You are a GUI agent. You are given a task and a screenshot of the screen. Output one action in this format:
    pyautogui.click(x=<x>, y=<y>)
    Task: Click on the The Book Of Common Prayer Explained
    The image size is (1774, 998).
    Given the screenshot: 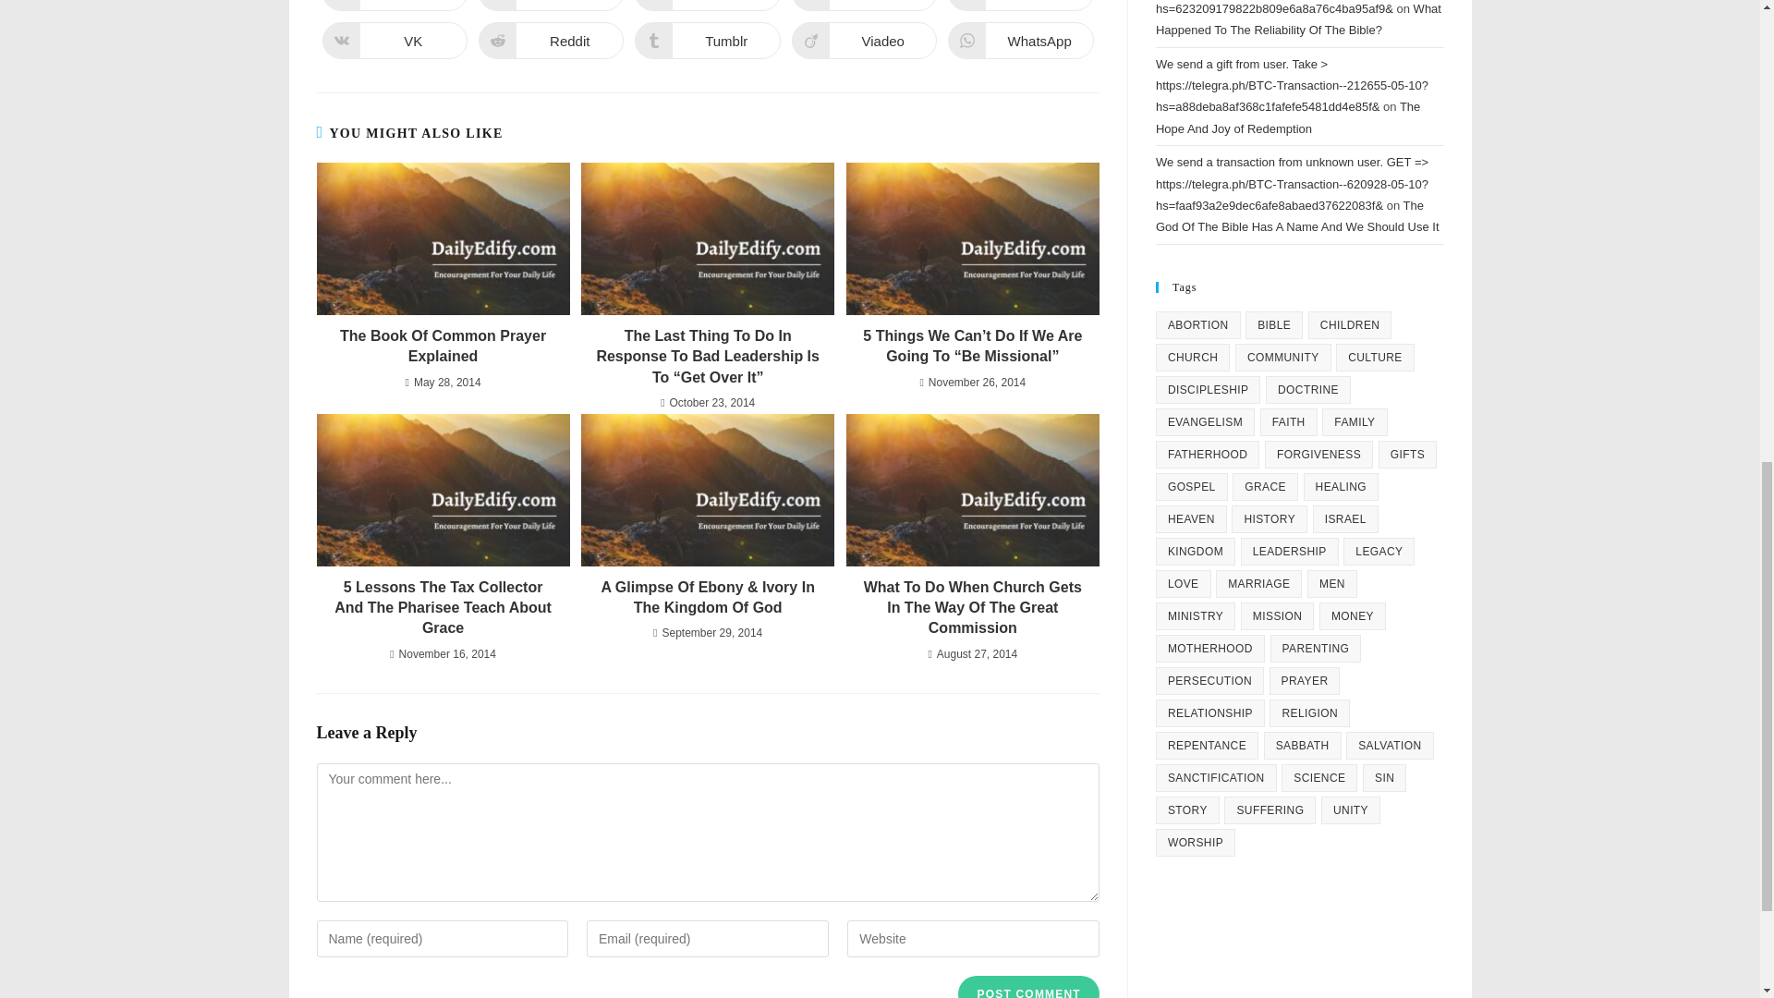 What is the action you would take?
    pyautogui.click(x=394, y=6)
    